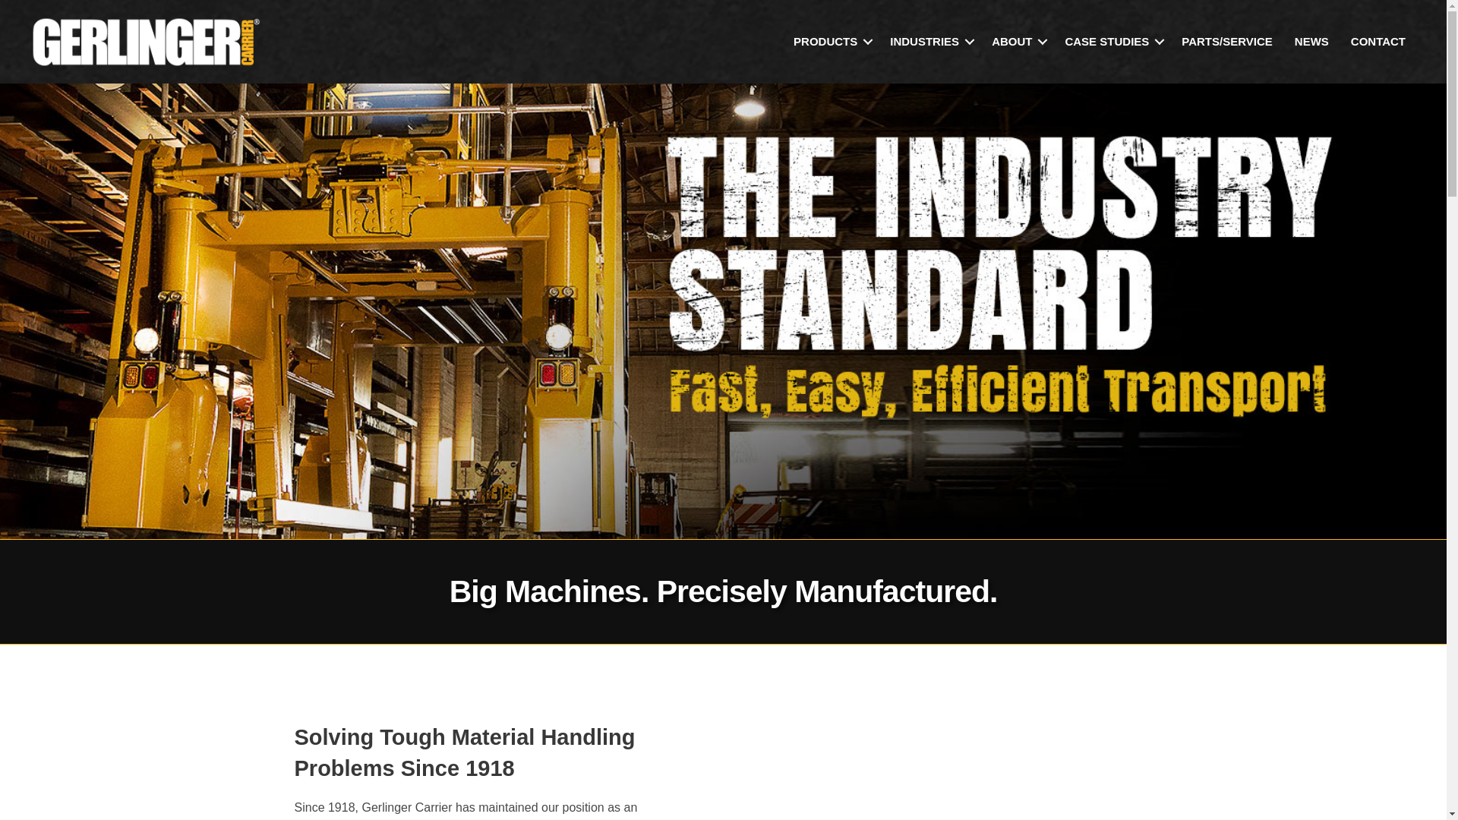 The height and width of the screenshot is (820, 1458). What do you see at coordinates (1312, 41) in the screenshot?
I see `NEWS` at bounding box center [1312, 41].